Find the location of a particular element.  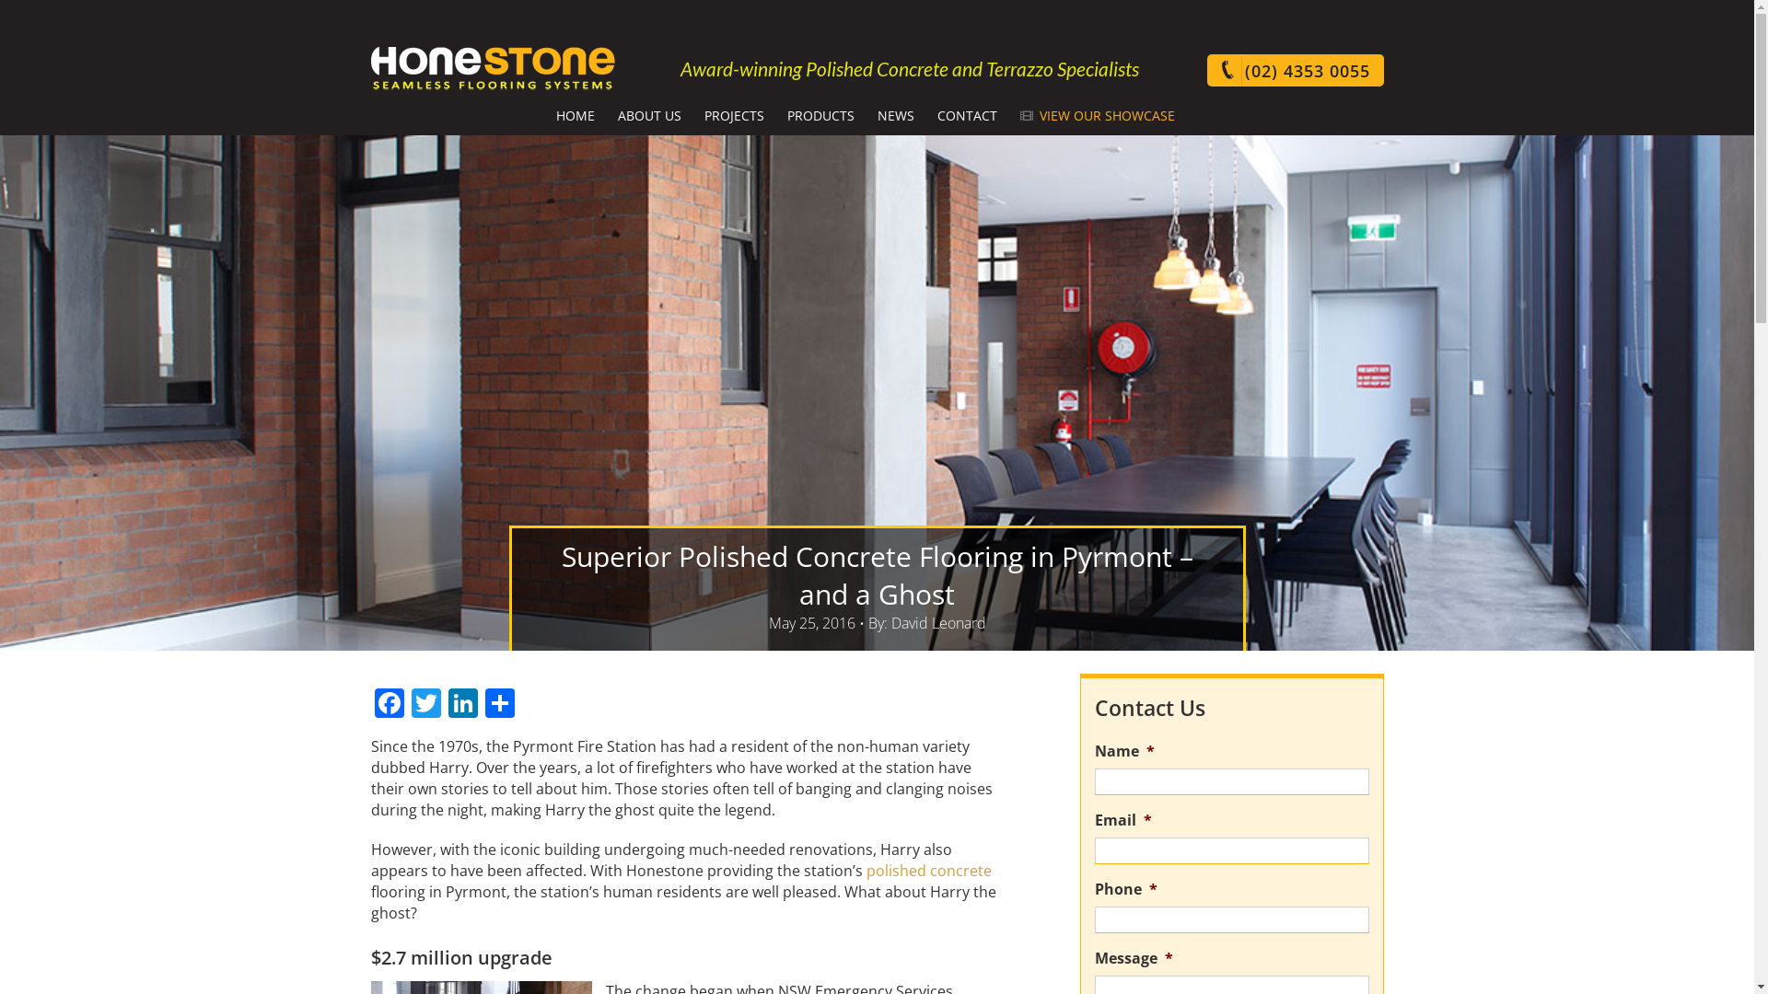

polished concrete is located at coordinates (928, 871).